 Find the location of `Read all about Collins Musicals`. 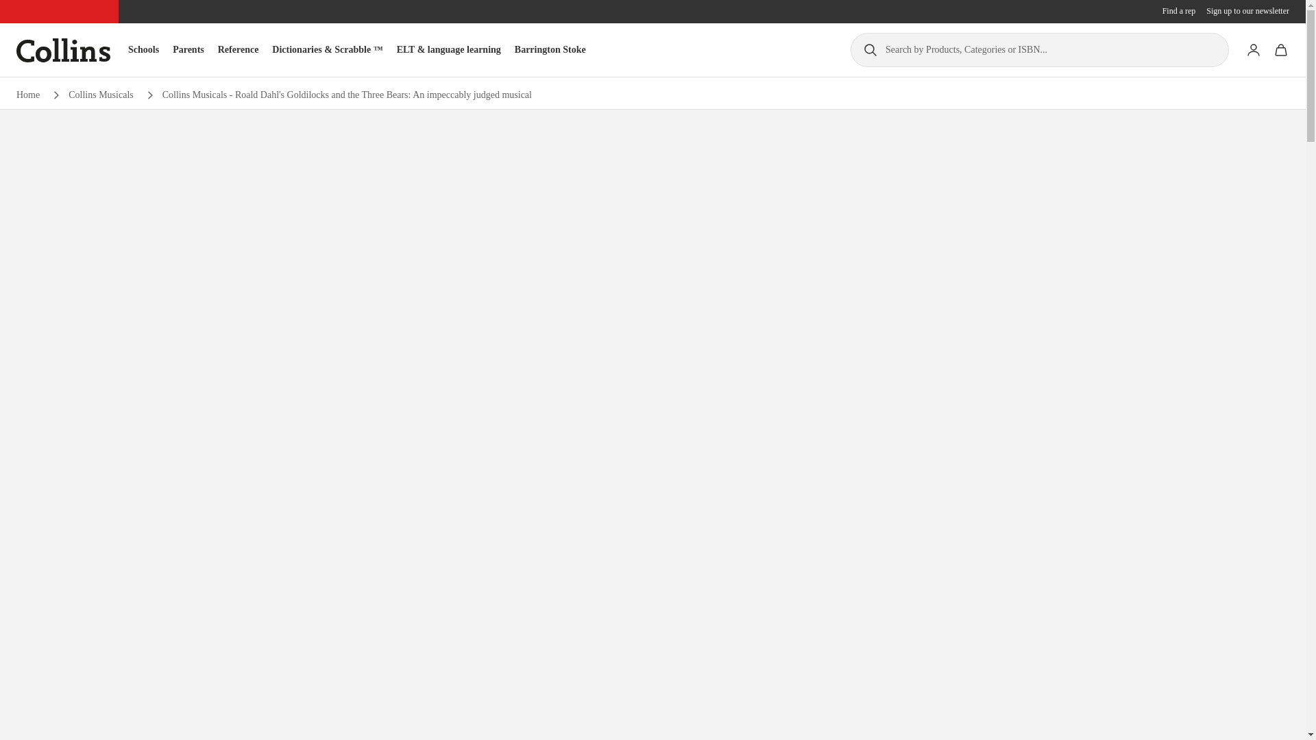

Read all about Collins Musicals is located at coordinates (101, 95).